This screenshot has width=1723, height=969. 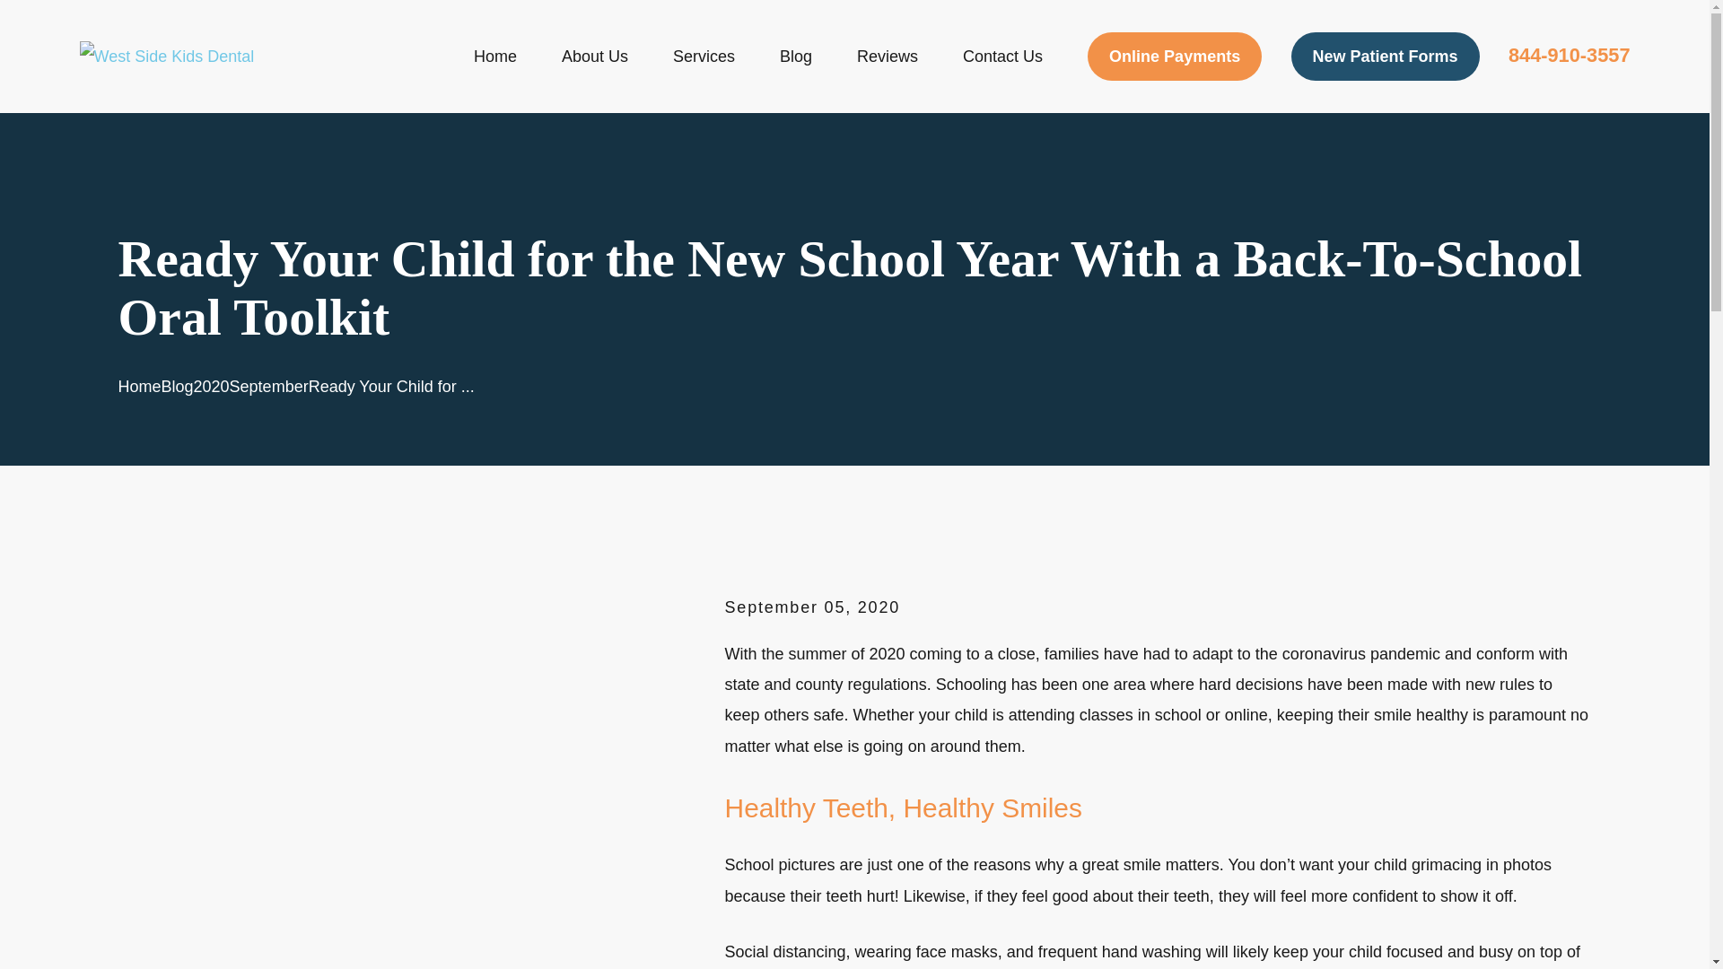 What do you see at coordinates (166, 56) in the screenshot?
I see `Home` at bounding box center [166, 56].